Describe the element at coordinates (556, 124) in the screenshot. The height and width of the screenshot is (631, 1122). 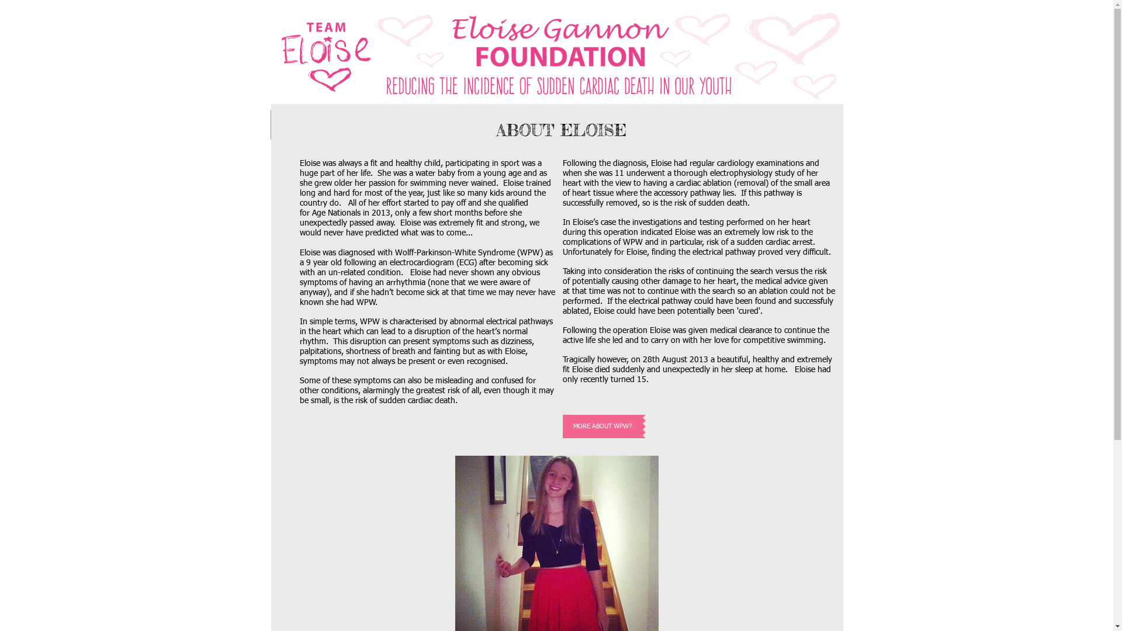
I see `ABOUT US` at that location.